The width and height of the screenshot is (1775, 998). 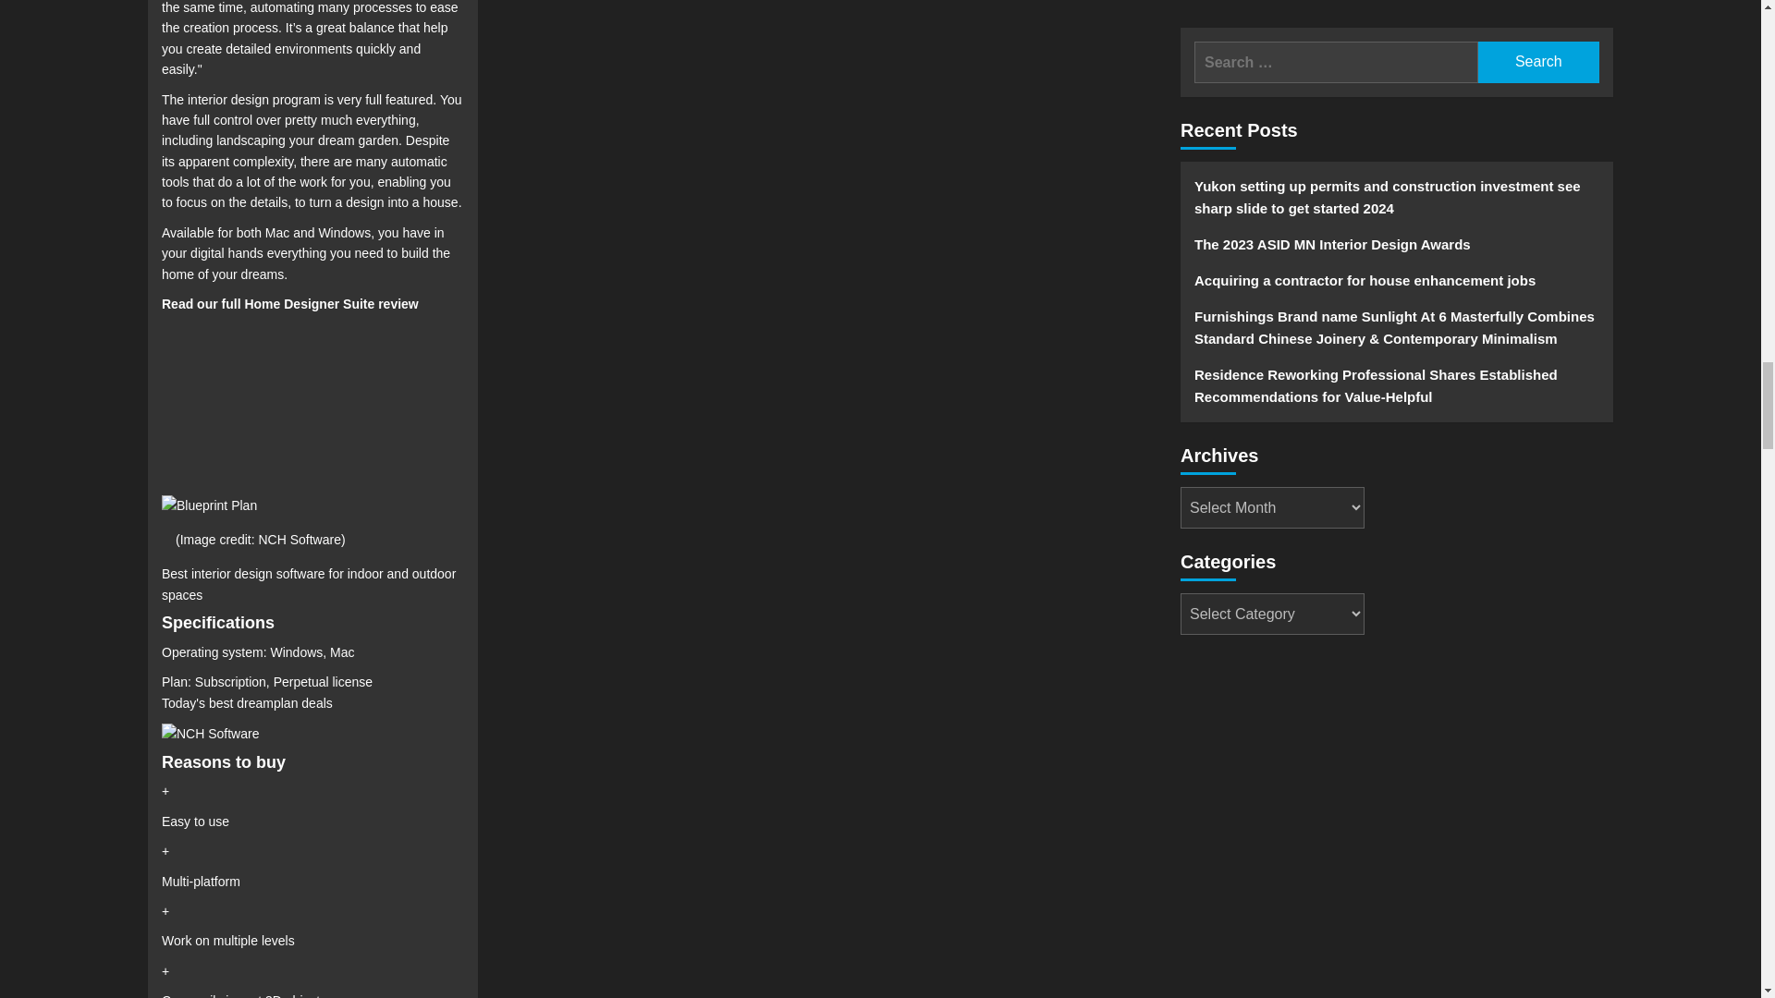 I want to click on NCH Software, so click(x=210, y=734).